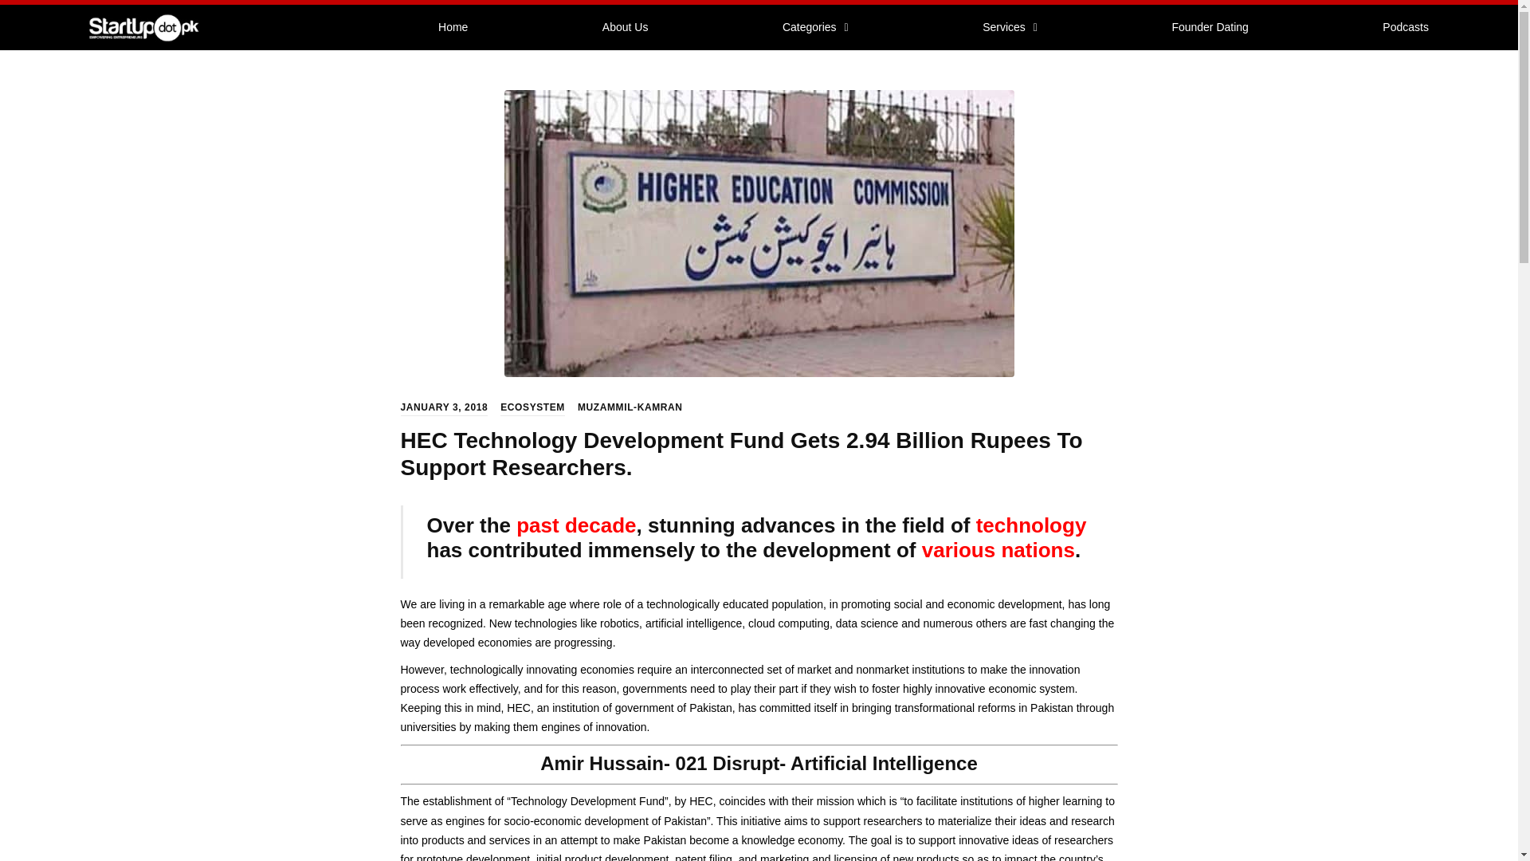  What do you see at coordinates (1405, 27) in the screenshot?
I see `Podcasts` at bounding box center [1405, 27].